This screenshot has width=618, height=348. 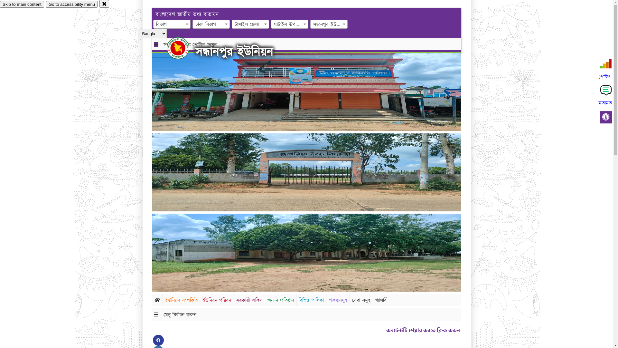 I want to click on 
                
            , so click(x=183, y=48).